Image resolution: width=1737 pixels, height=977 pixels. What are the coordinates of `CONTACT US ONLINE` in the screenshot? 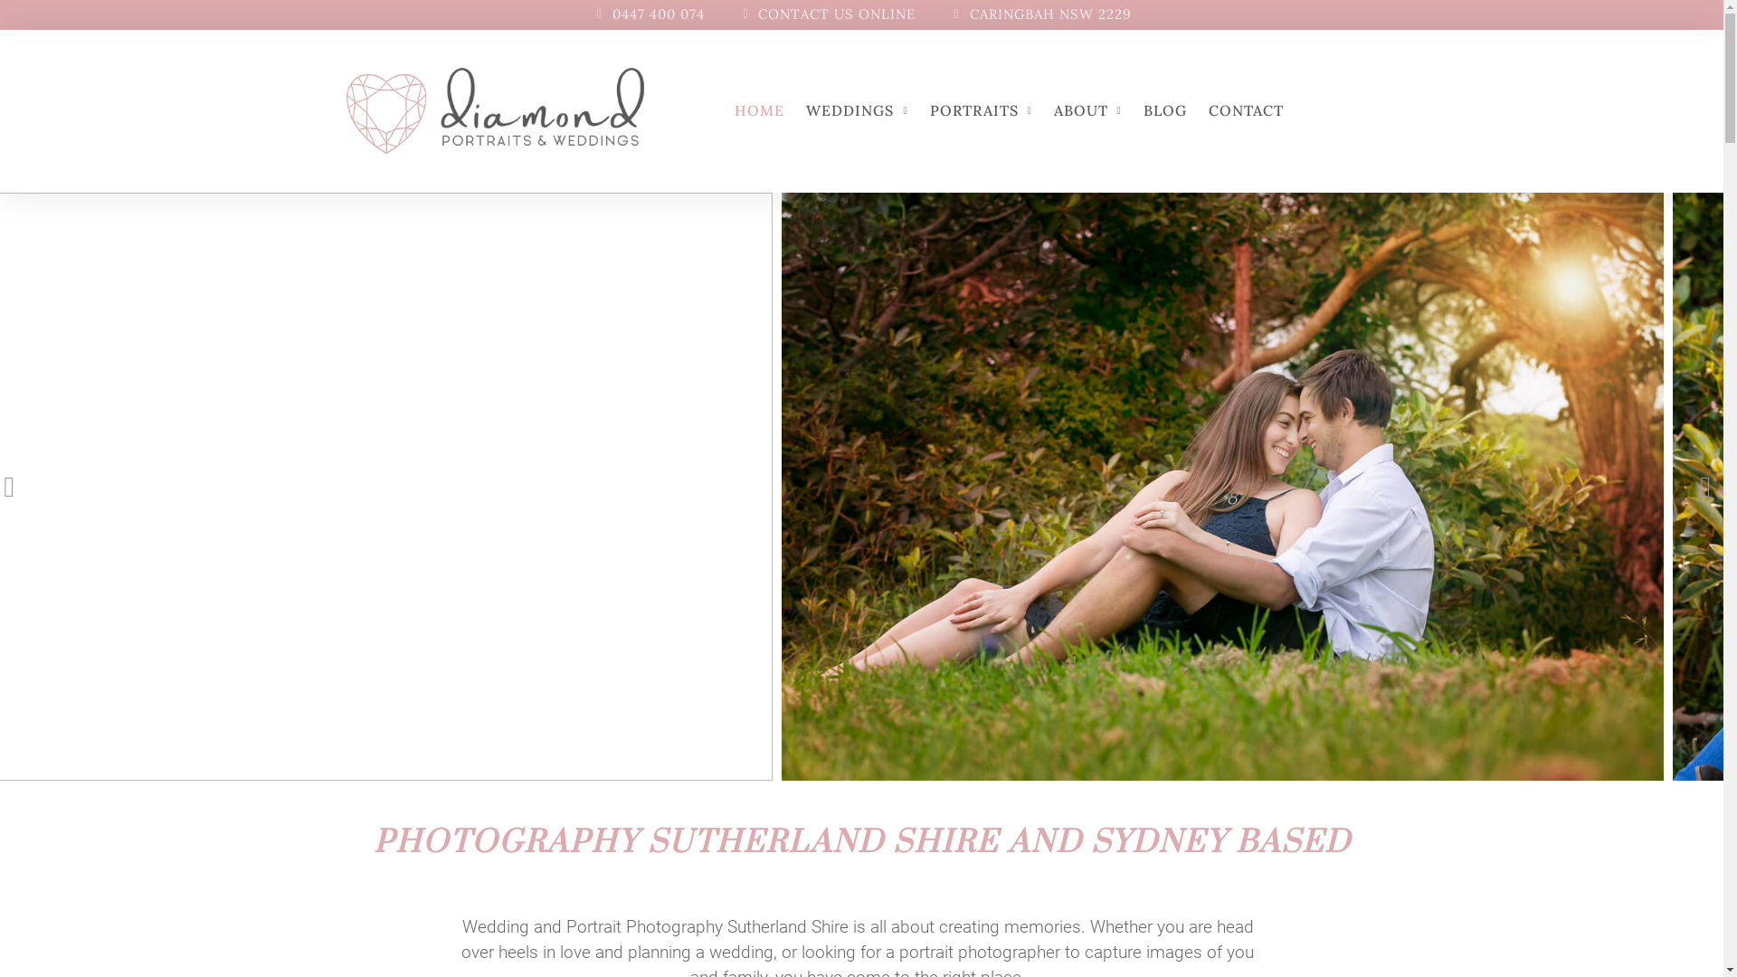 It's located at (827, 14).